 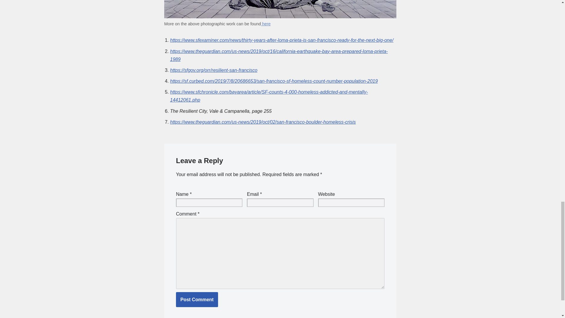 What do you see at coordinates (197, 300) in the screenshot?
I see `Post Comment` at bounding box center [197, 300].